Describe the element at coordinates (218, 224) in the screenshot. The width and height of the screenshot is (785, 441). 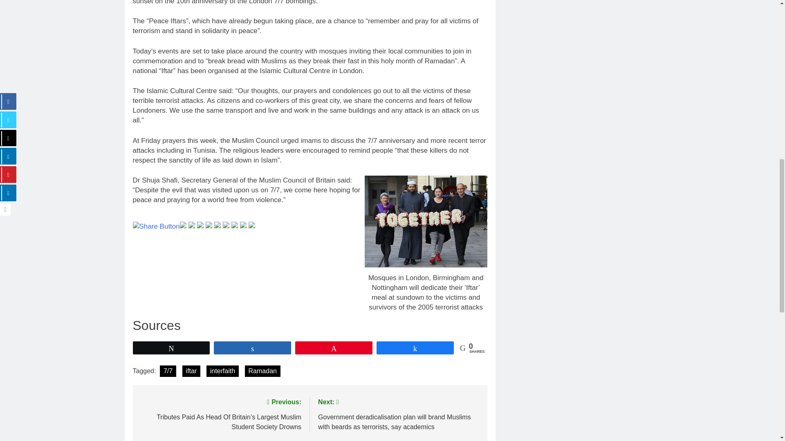
I see `Digg` at that location.